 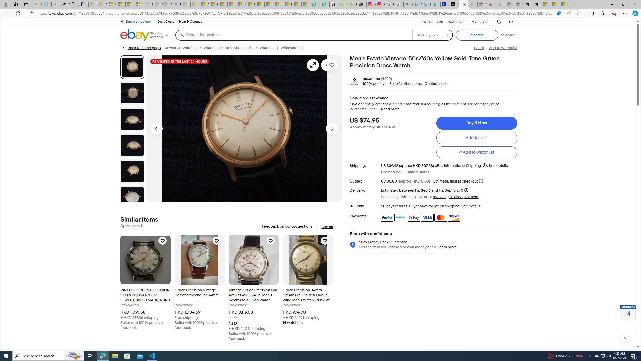 What do you see at coordinates (293, 35) in the screenshot?
I see `Search for anything` at bounding box center [293, 35].